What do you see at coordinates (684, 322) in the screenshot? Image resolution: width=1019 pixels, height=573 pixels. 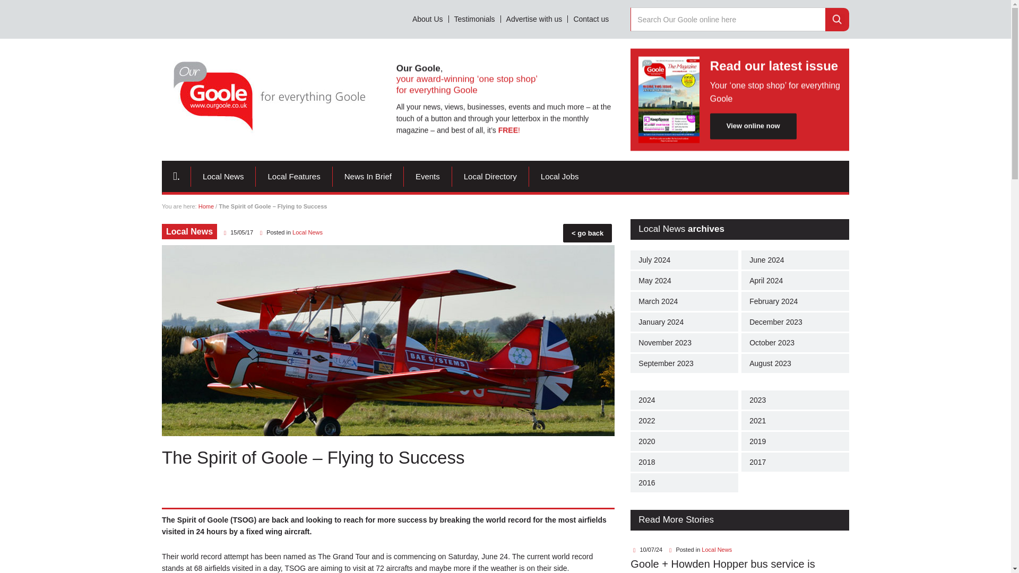 I see `January 2024` at bounding box center [684, 322].